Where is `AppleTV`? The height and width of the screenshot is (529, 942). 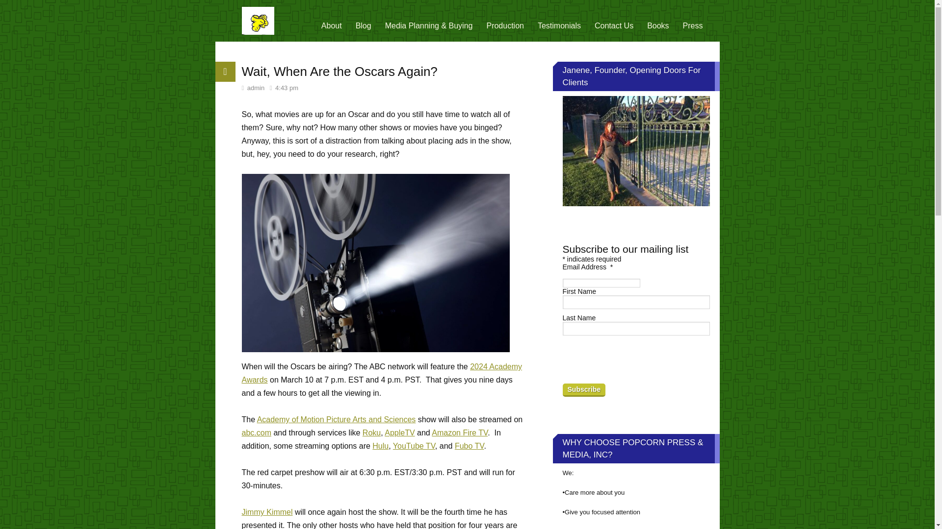
AppleTV is located at coordinates (399, 433).